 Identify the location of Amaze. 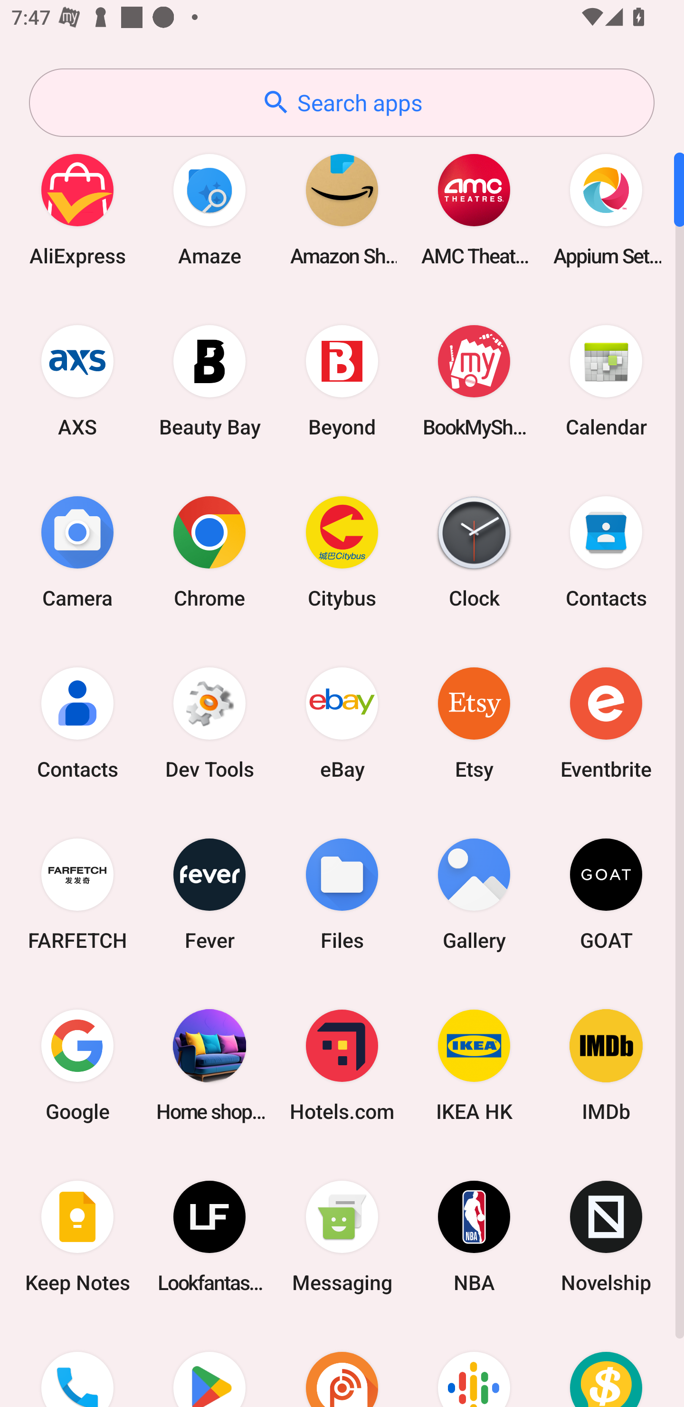
(209, 209).